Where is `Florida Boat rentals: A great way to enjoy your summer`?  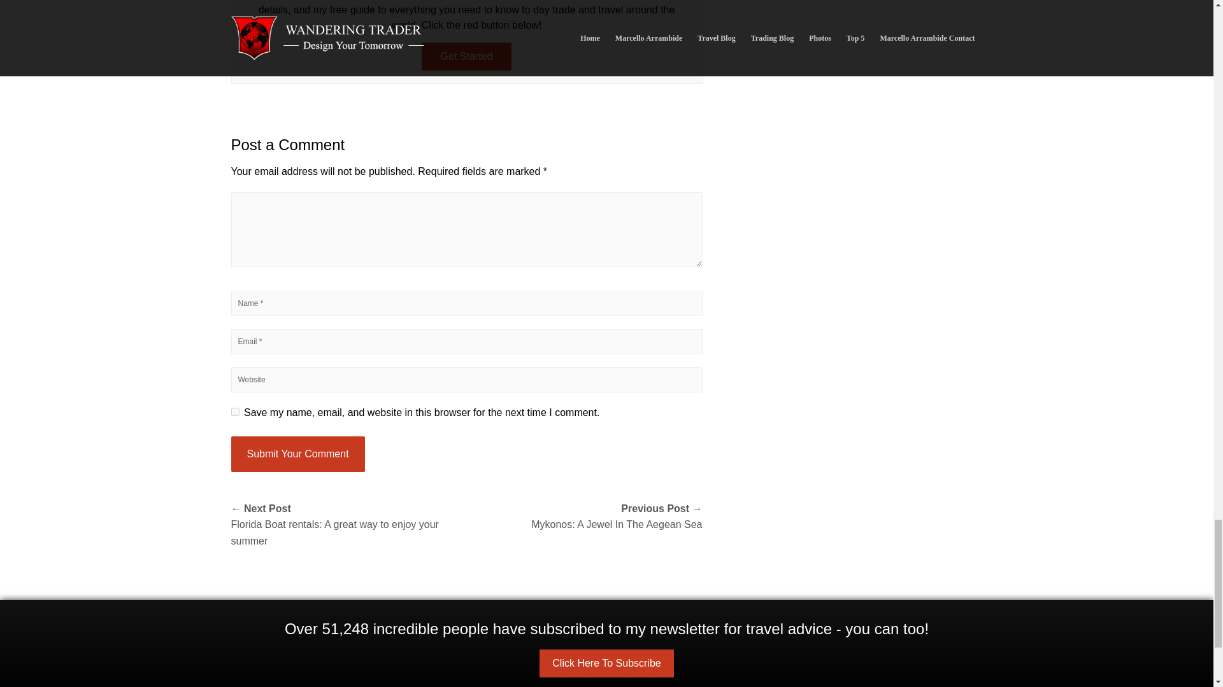
Florida Boat rentals: A great way to enjoy your summer is located at coordinates (348, 525).